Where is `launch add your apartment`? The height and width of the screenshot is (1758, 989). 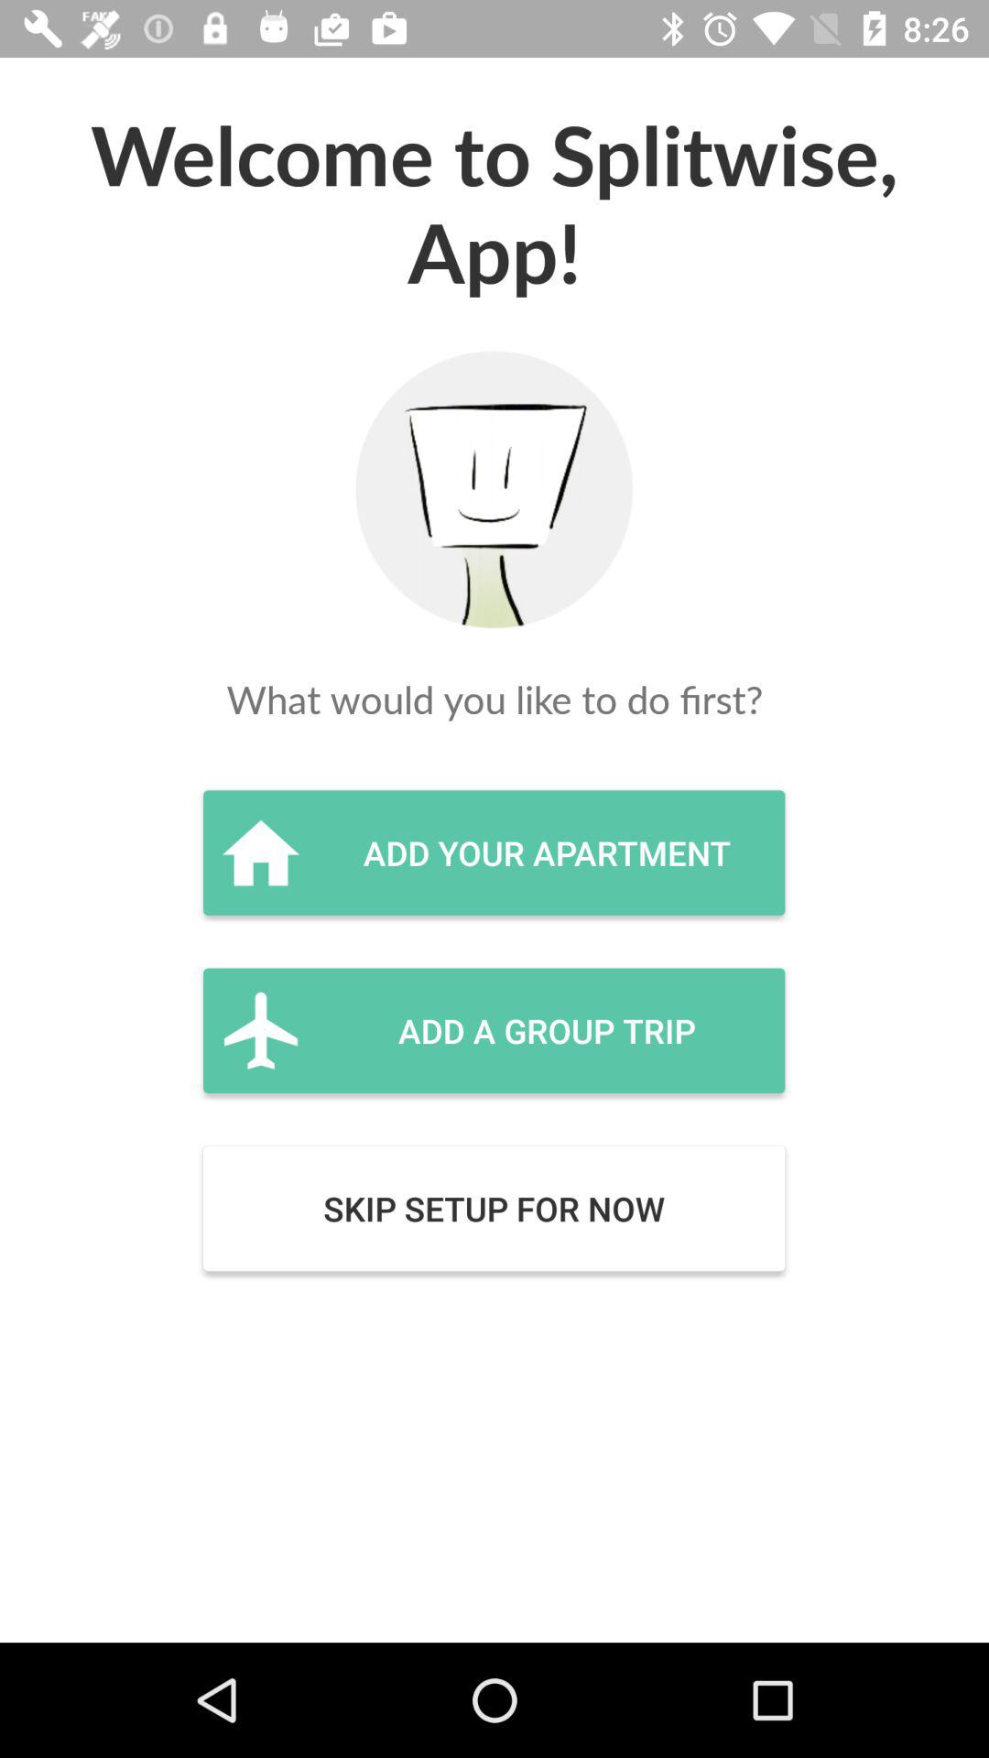
launch add your apartment is located at coordinates (494, 852).